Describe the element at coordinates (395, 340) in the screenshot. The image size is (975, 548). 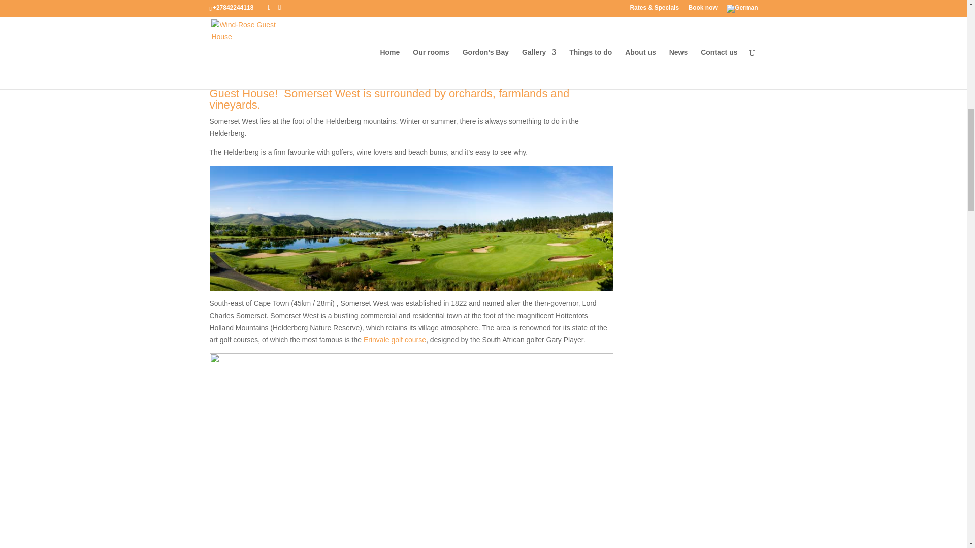
I see `Erinvale golf course` at that location.